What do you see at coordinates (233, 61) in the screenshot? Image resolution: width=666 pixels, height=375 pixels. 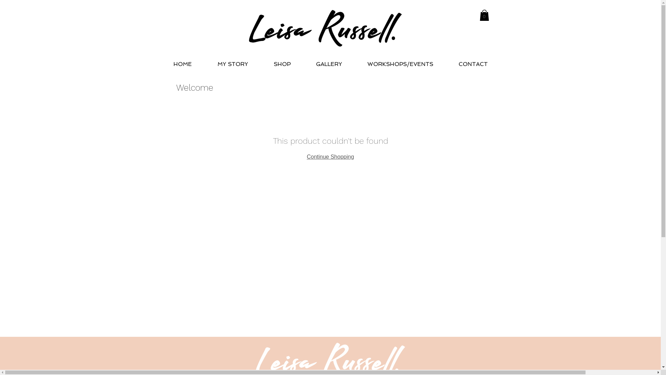 I see `MY STORY` at bounding box center [233, 61].